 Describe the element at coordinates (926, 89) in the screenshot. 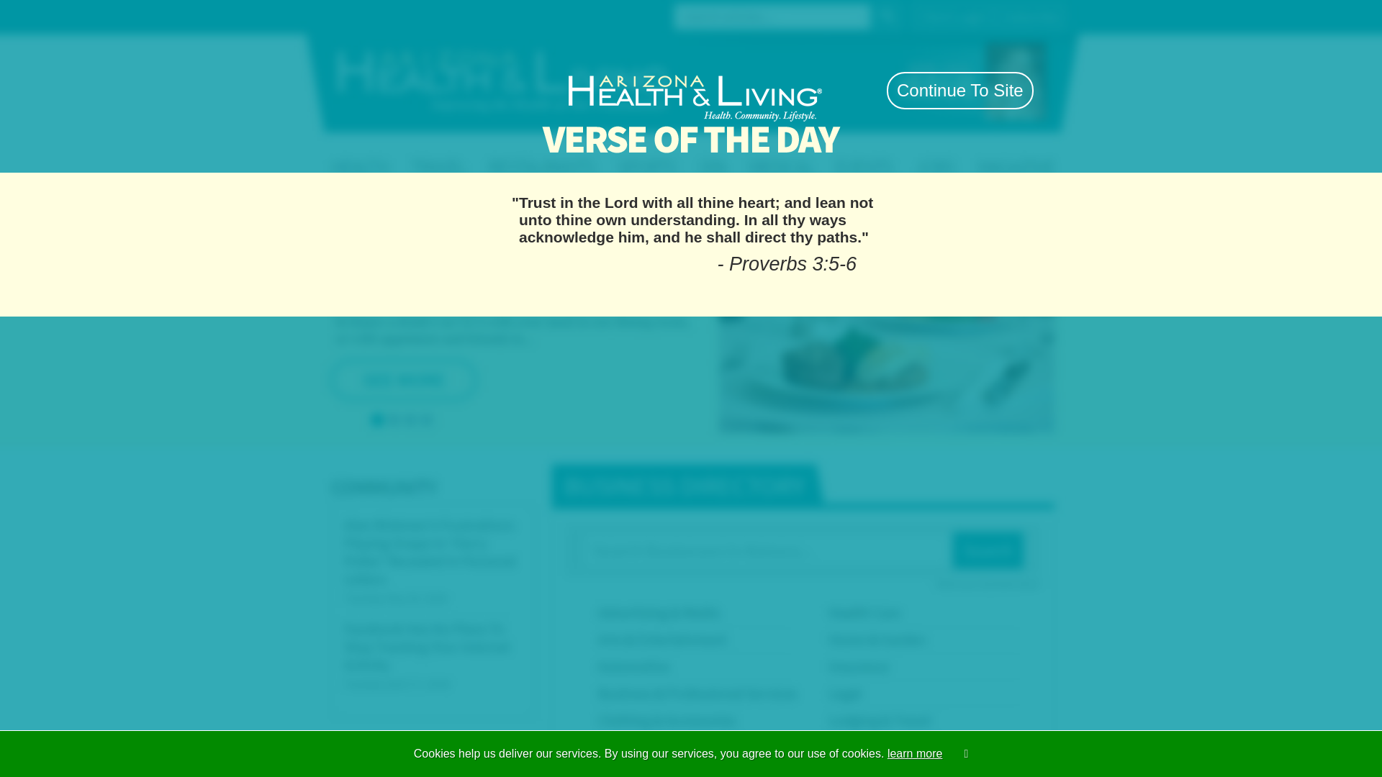

I see `view issue` at that location.